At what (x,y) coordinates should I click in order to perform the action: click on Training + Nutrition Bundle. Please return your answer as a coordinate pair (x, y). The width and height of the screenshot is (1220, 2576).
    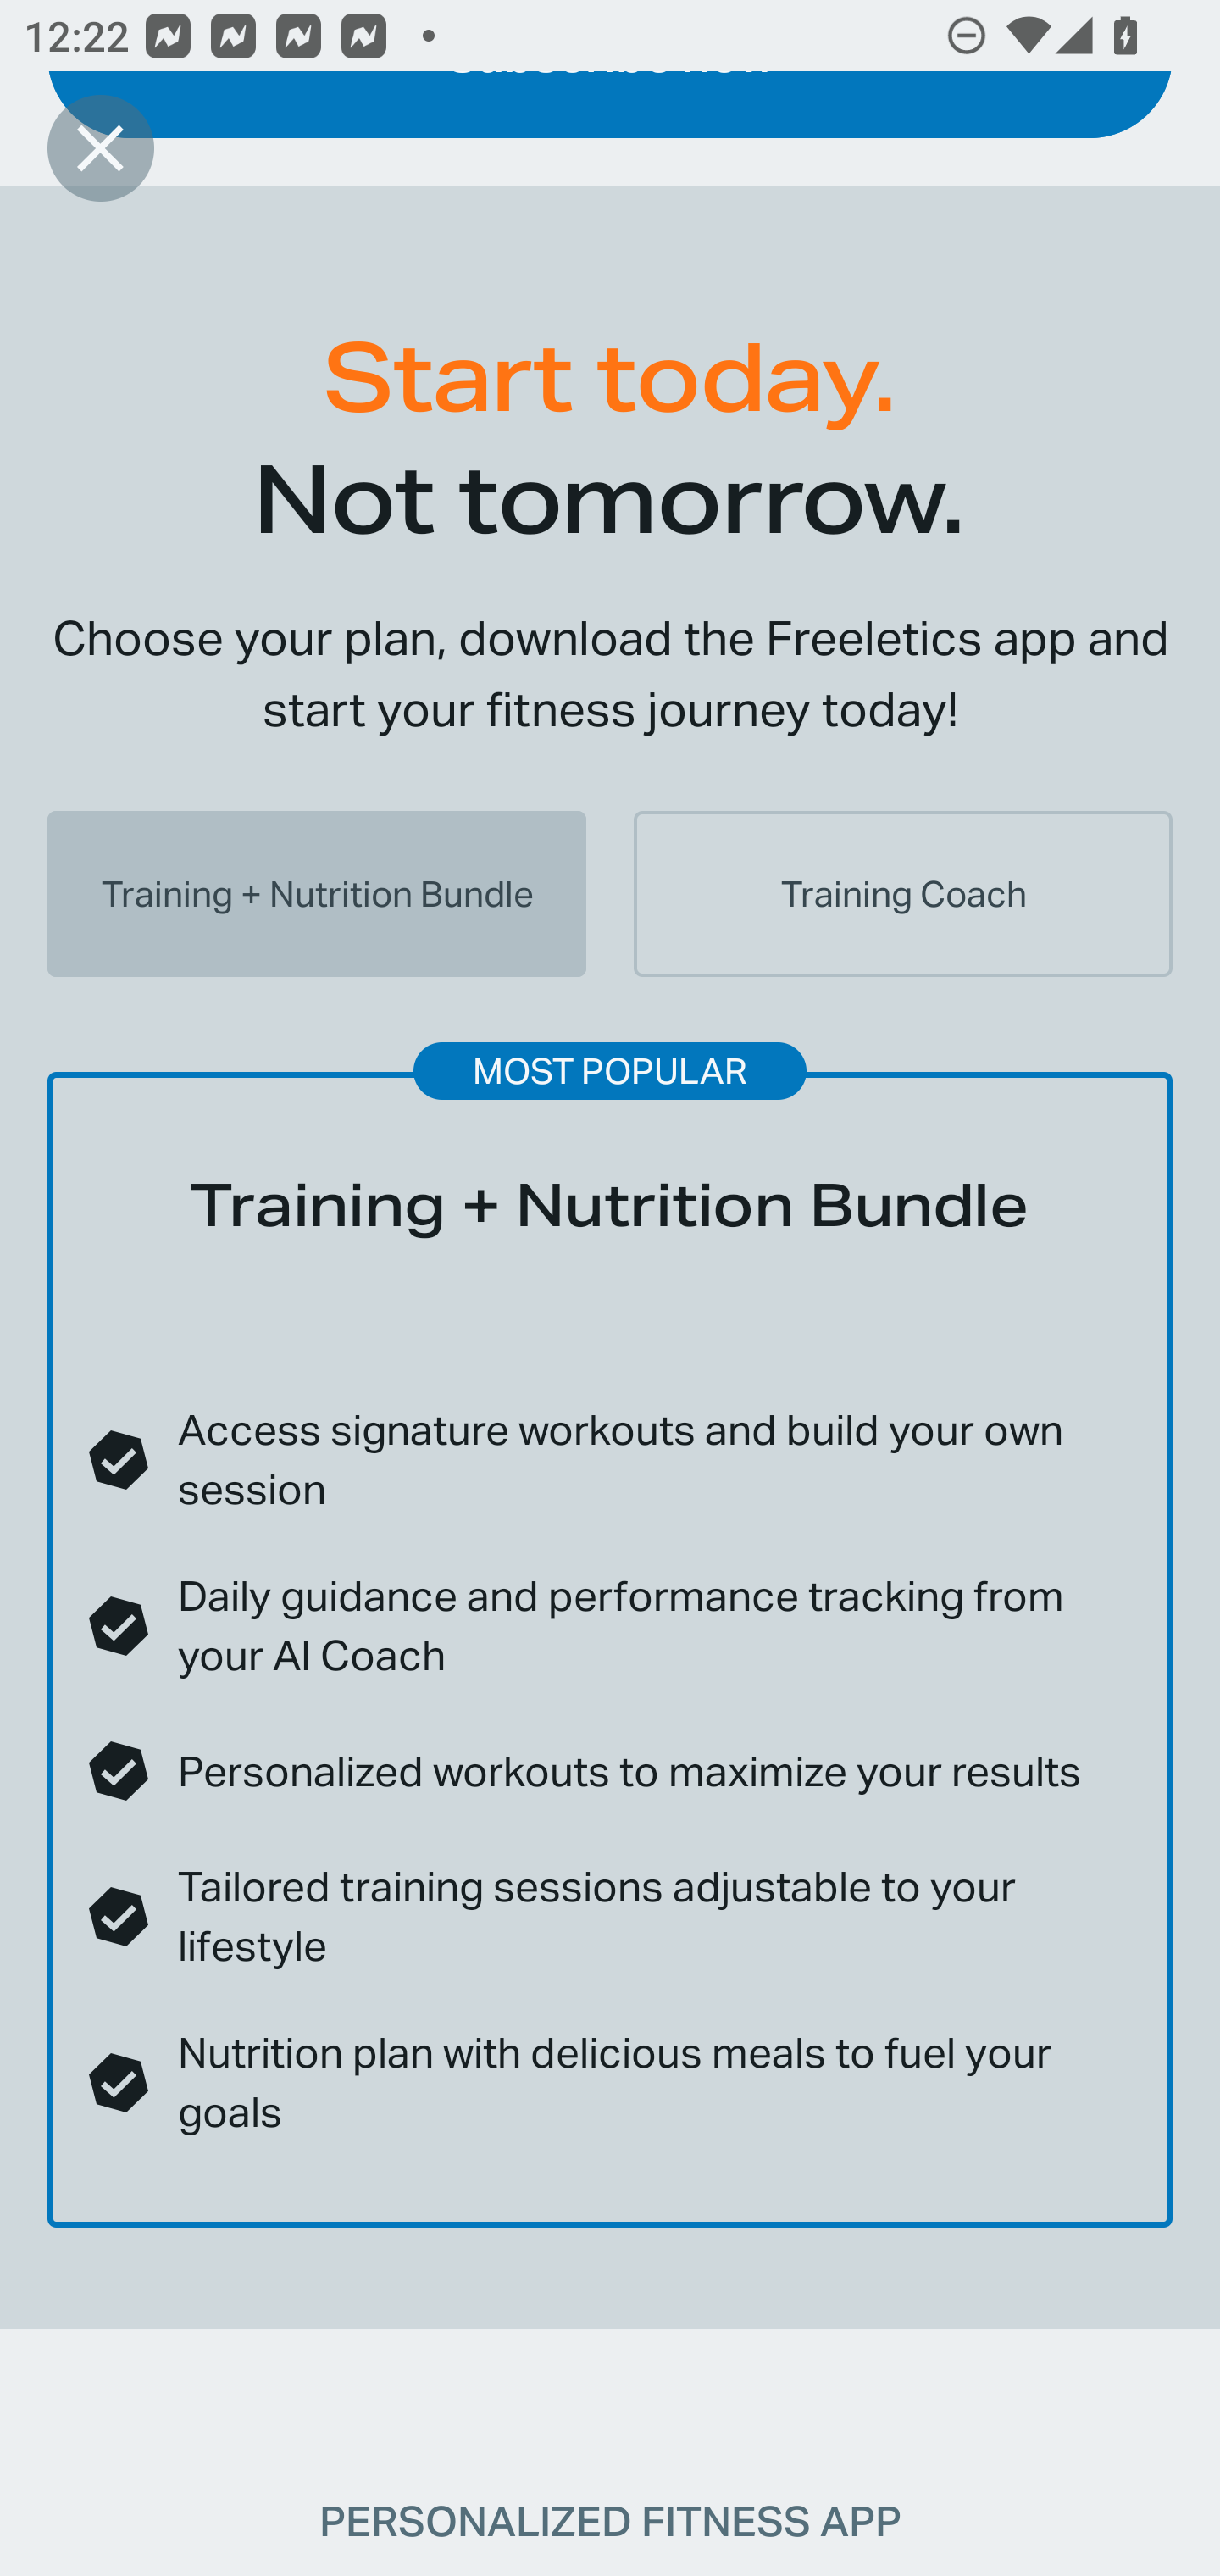
    Looking at the image, I should click on (317, 893).